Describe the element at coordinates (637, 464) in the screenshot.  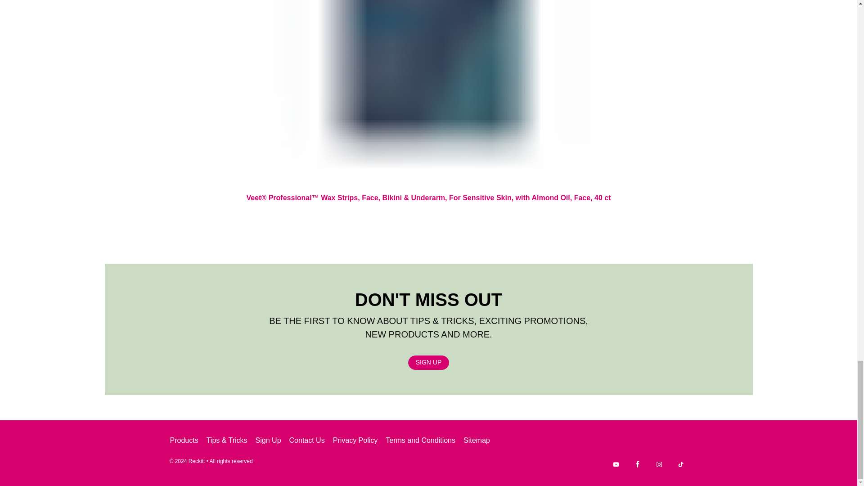
I see `Facebook` at that location.